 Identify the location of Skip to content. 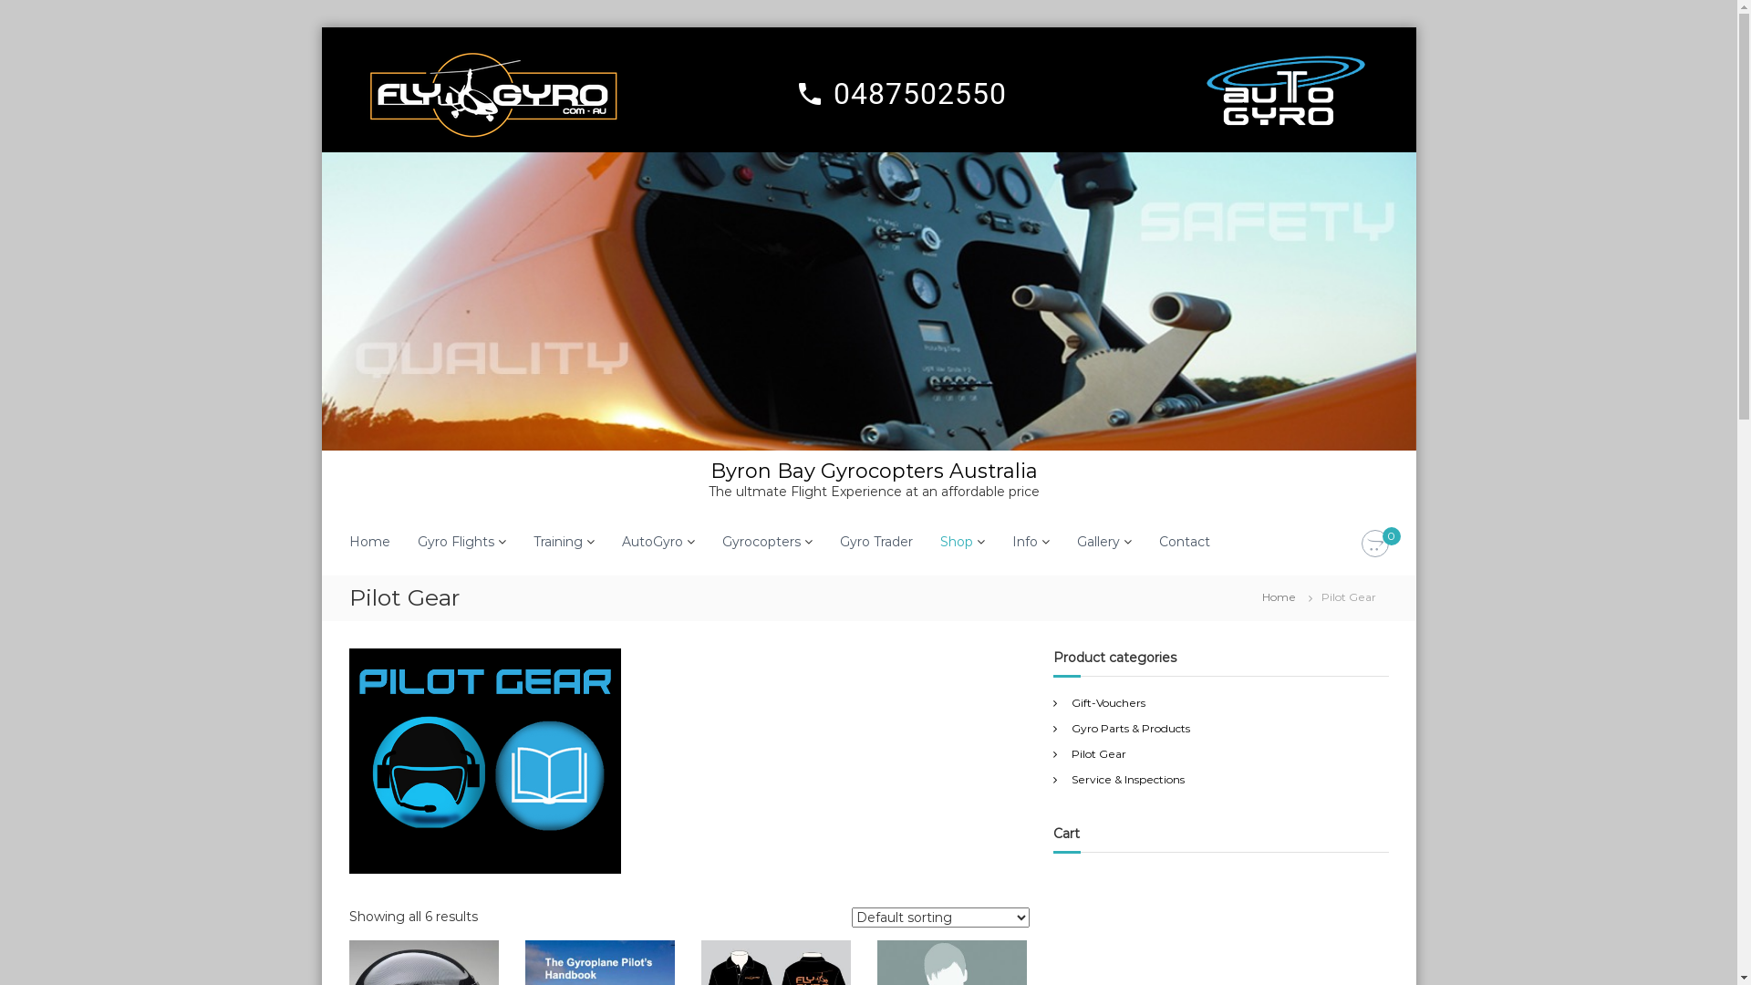
(321, 27).